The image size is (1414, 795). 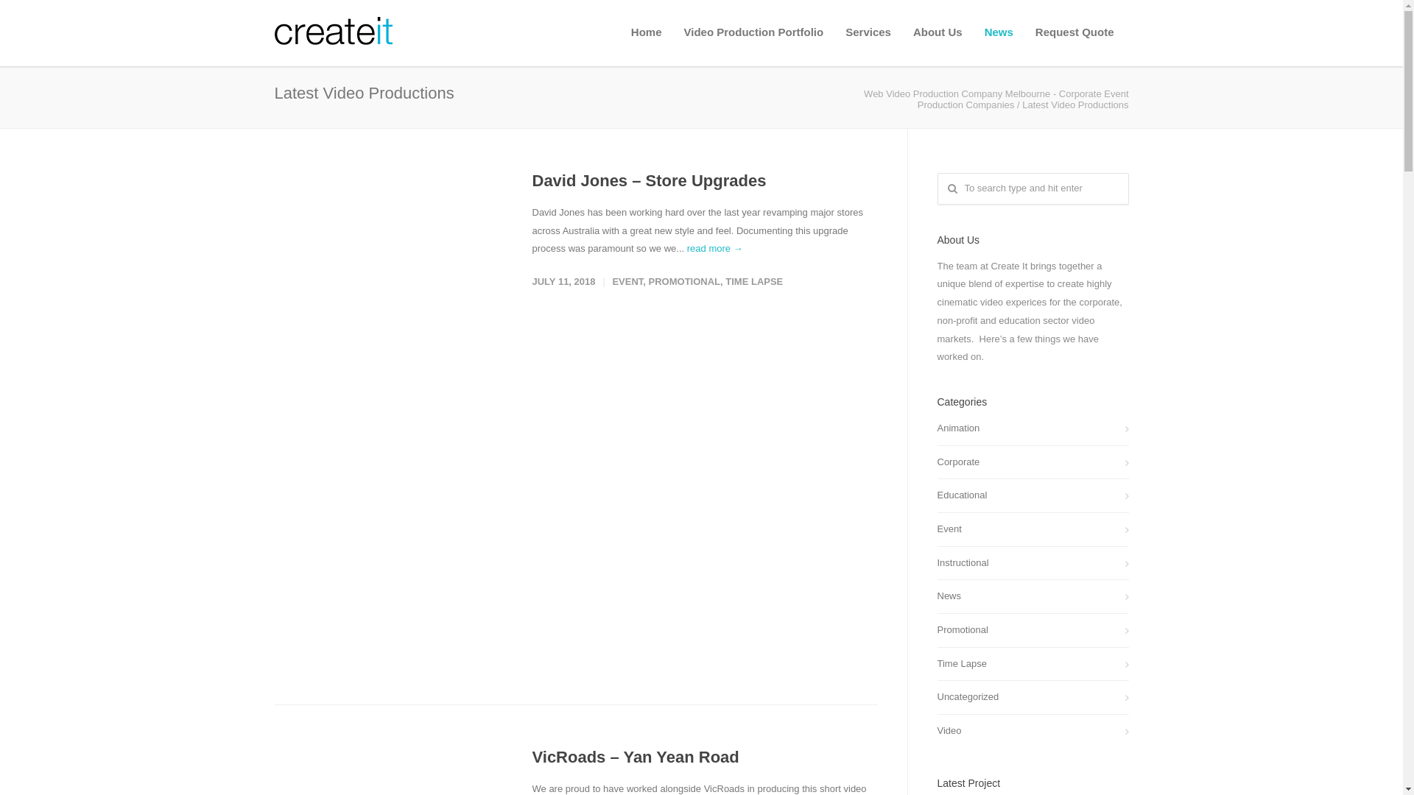 What do you see at coordinates (1033, 428) in the screenshot?
I see `Animation` at bounding box center [1033, 428].